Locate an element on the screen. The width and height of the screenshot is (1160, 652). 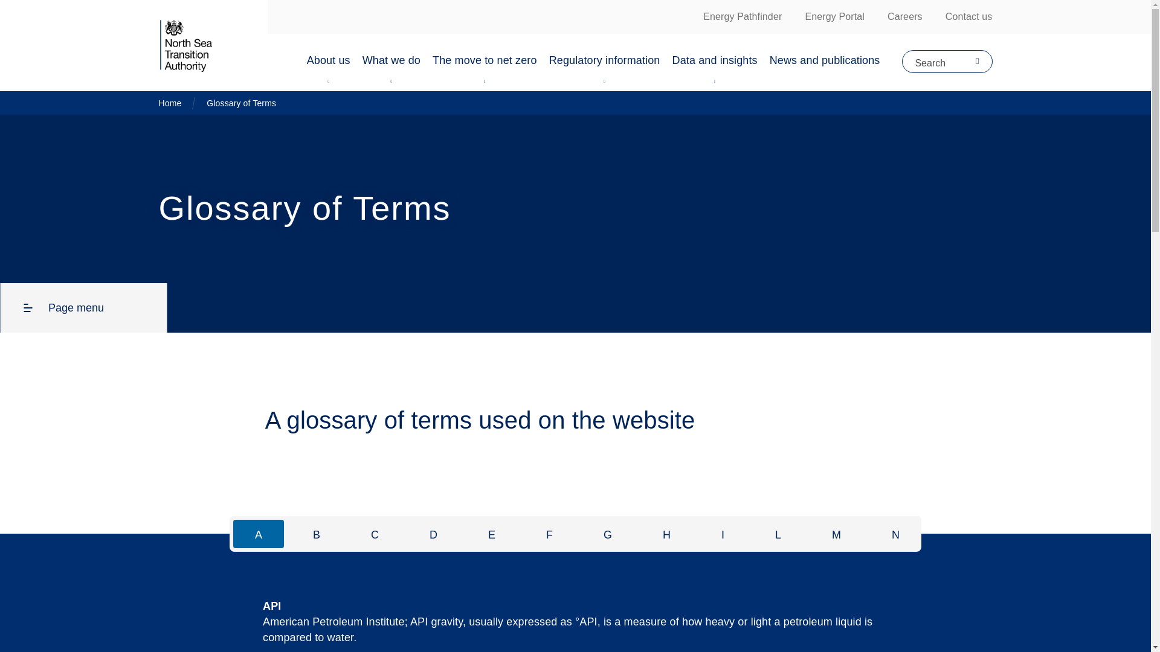
Toggle Menu is located at coordinates (328, 79).